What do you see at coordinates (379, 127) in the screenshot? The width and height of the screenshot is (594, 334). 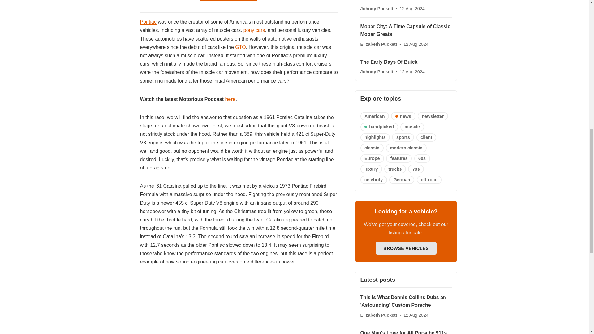 I see `handpicked` at bounding box center [379, 127].